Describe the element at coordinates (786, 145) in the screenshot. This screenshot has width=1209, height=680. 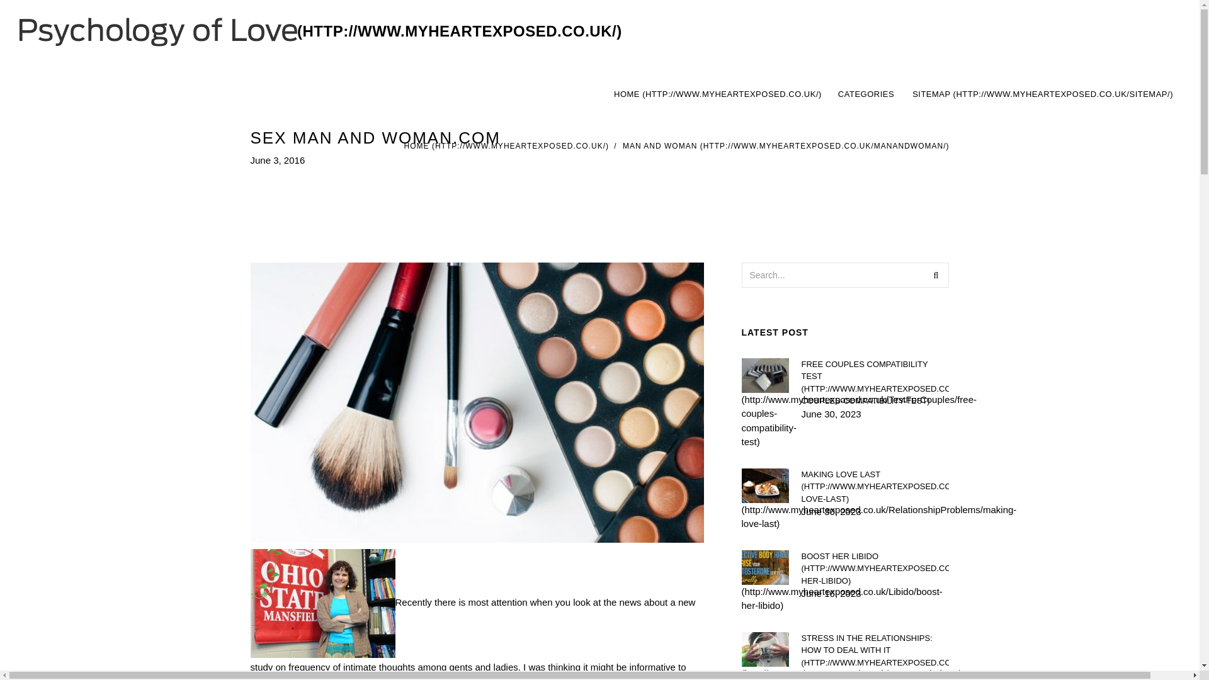
I see `FREE COUPLES COMPATIBILITY TEST` at that location.